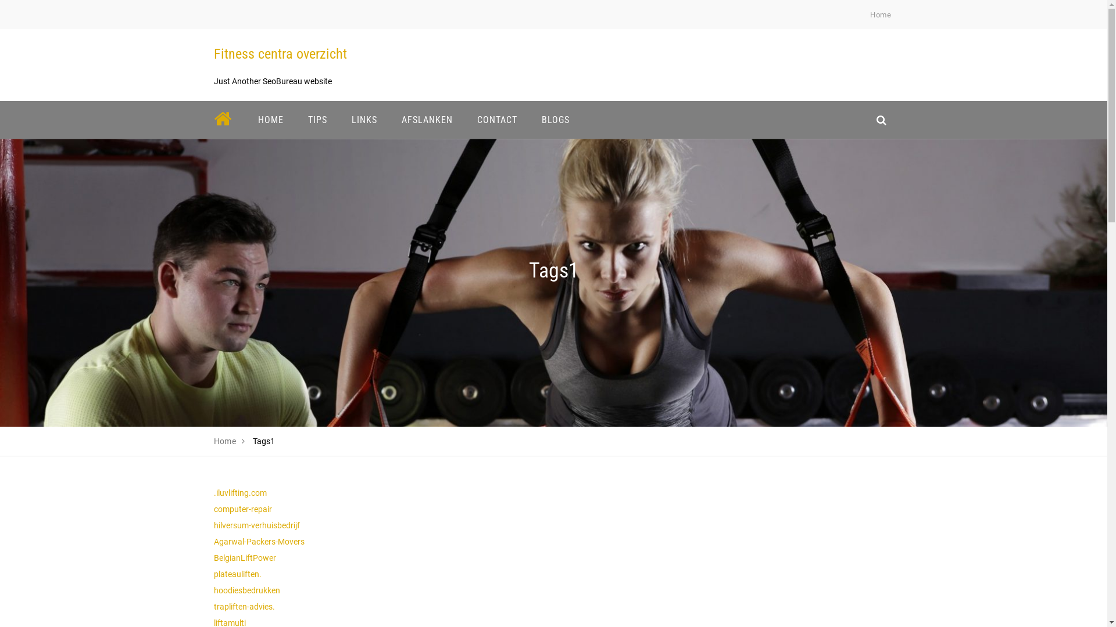  Describe the element at coordinates (881, 120) in the screenshot. I see `search_icon` at that location.